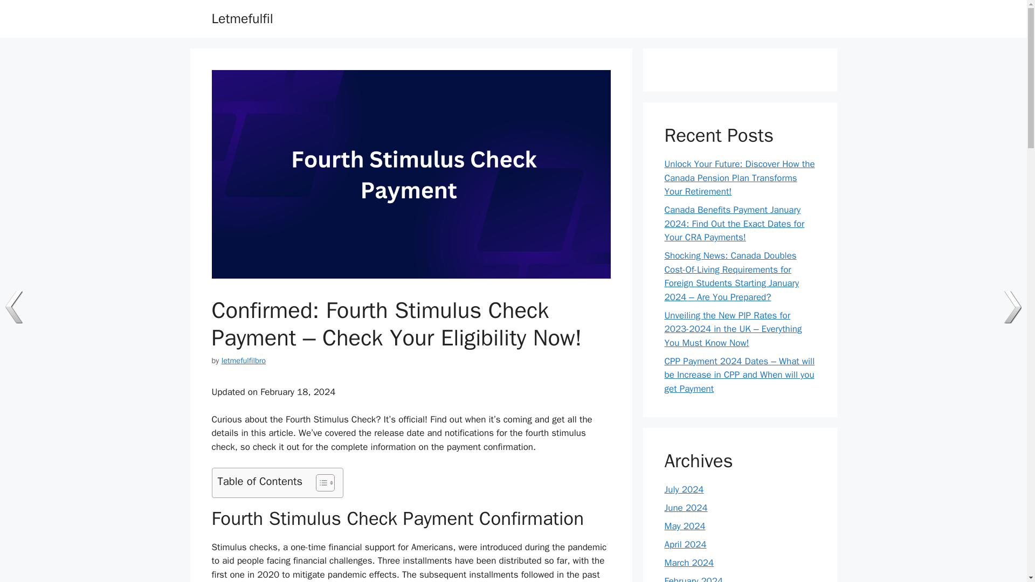  I want to click on letmefulfilbro, so click(244, 360).